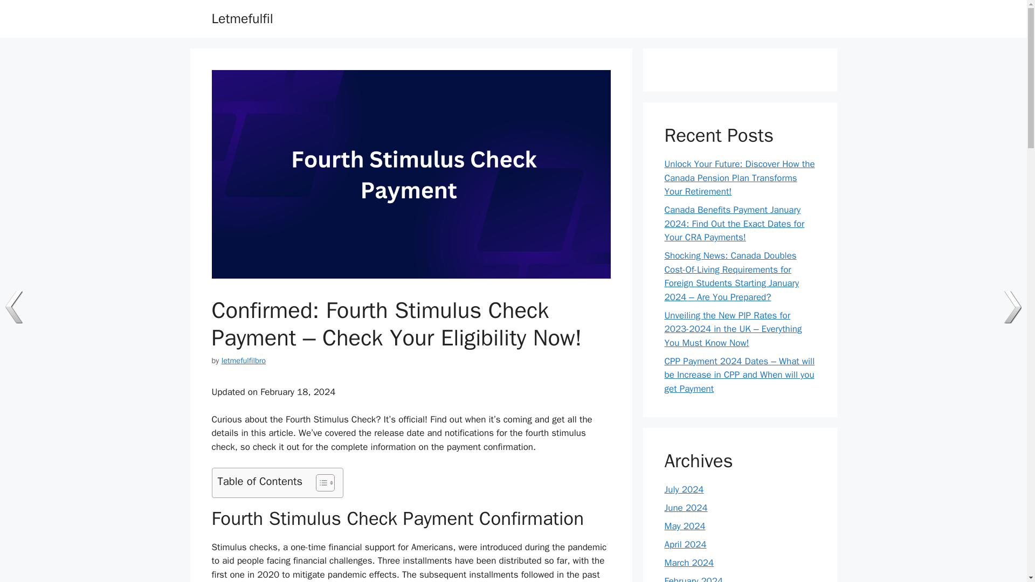  I want to click on letmefulfilbro, so click(244, 360).